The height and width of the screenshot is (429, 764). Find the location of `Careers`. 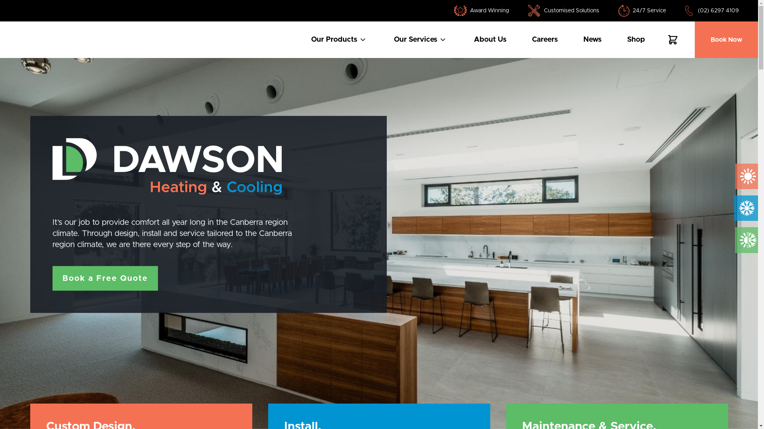

Careers is located at coordinates (545, 40).